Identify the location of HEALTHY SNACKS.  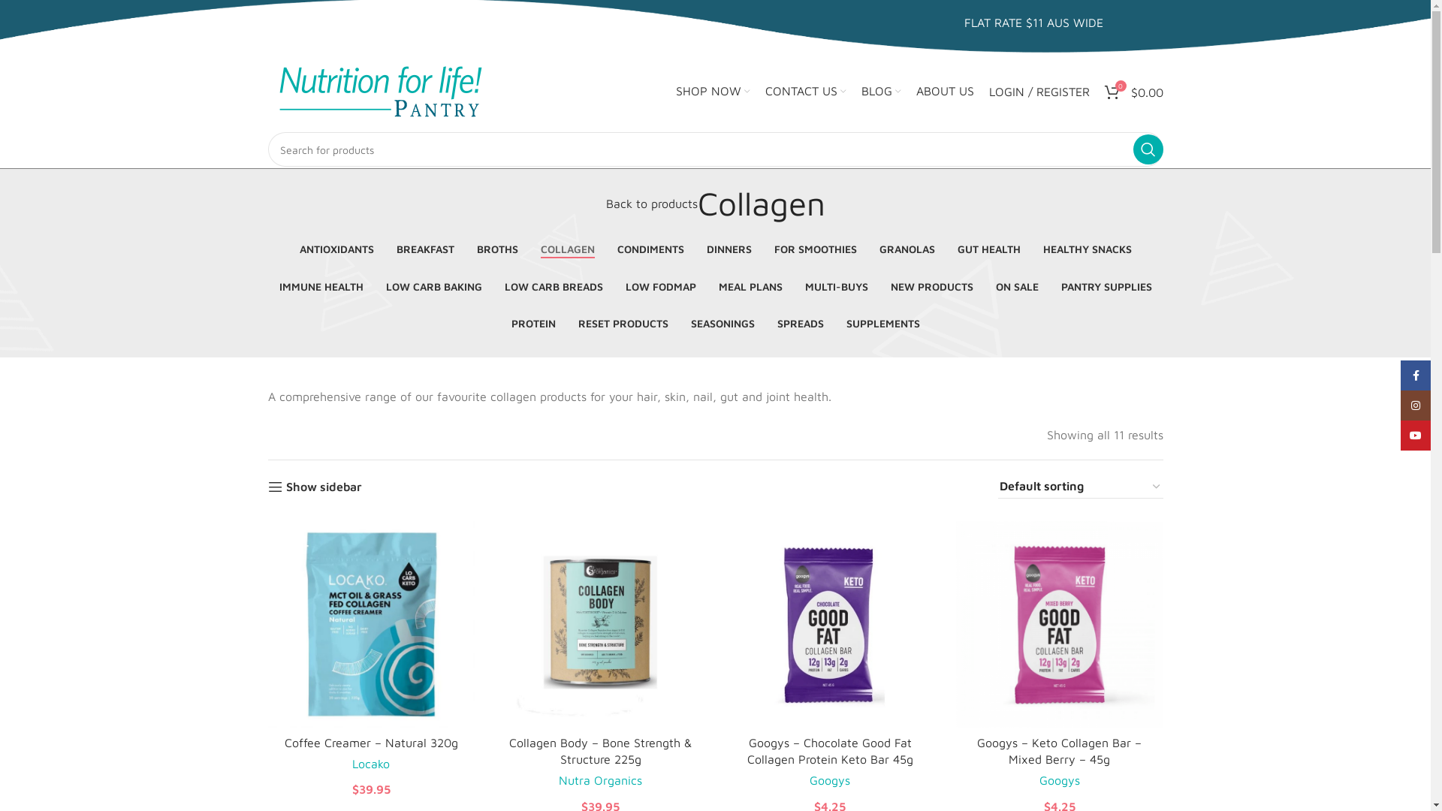
(1087, 249).